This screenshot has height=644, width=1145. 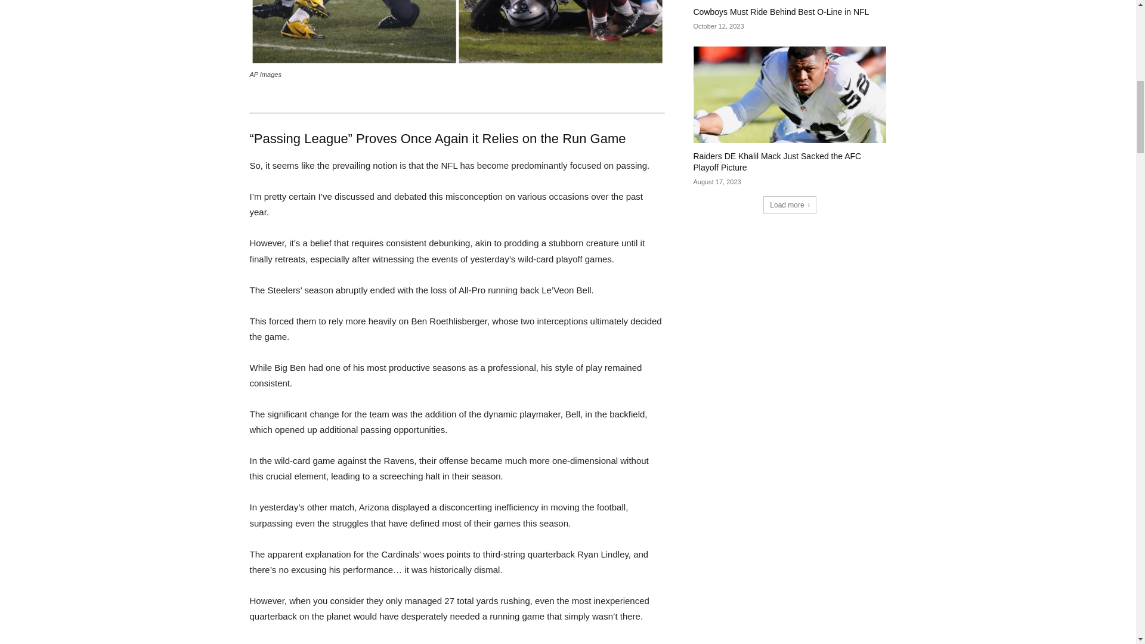 What do you see at coordinates (457, 33) in the screenshot?
I see `AP Images` at bounding box center [457, 33].